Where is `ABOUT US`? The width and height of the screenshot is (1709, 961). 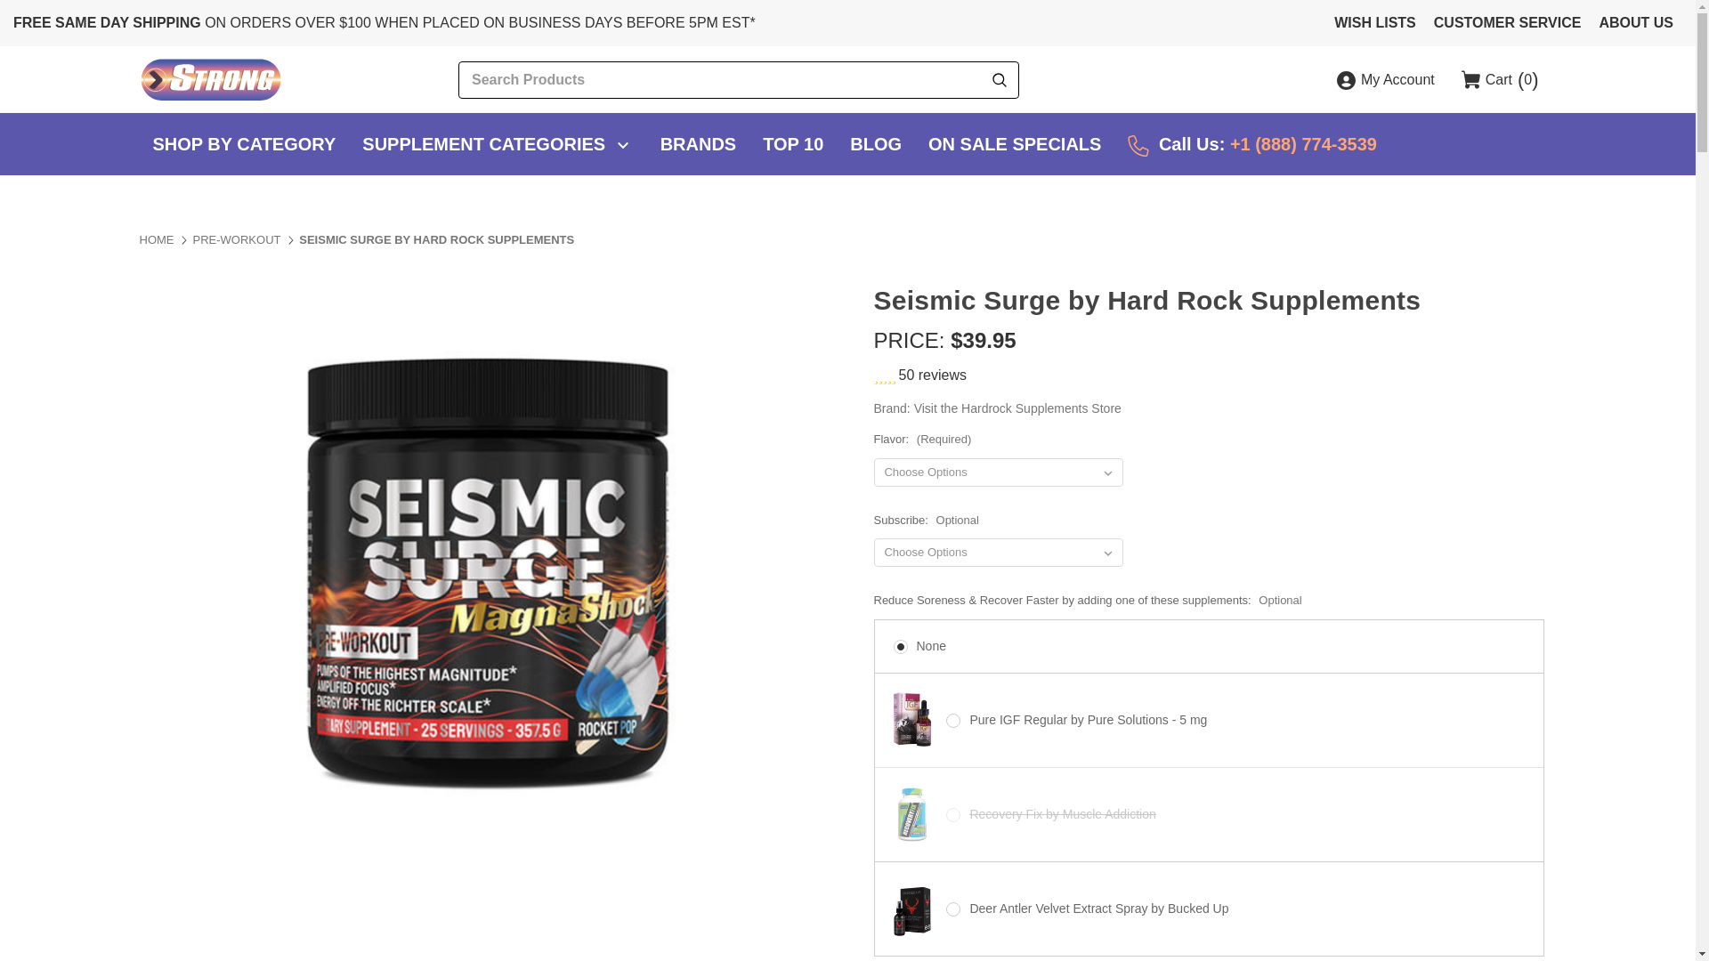 ABOUT US is located at coordinates (1635, 23).